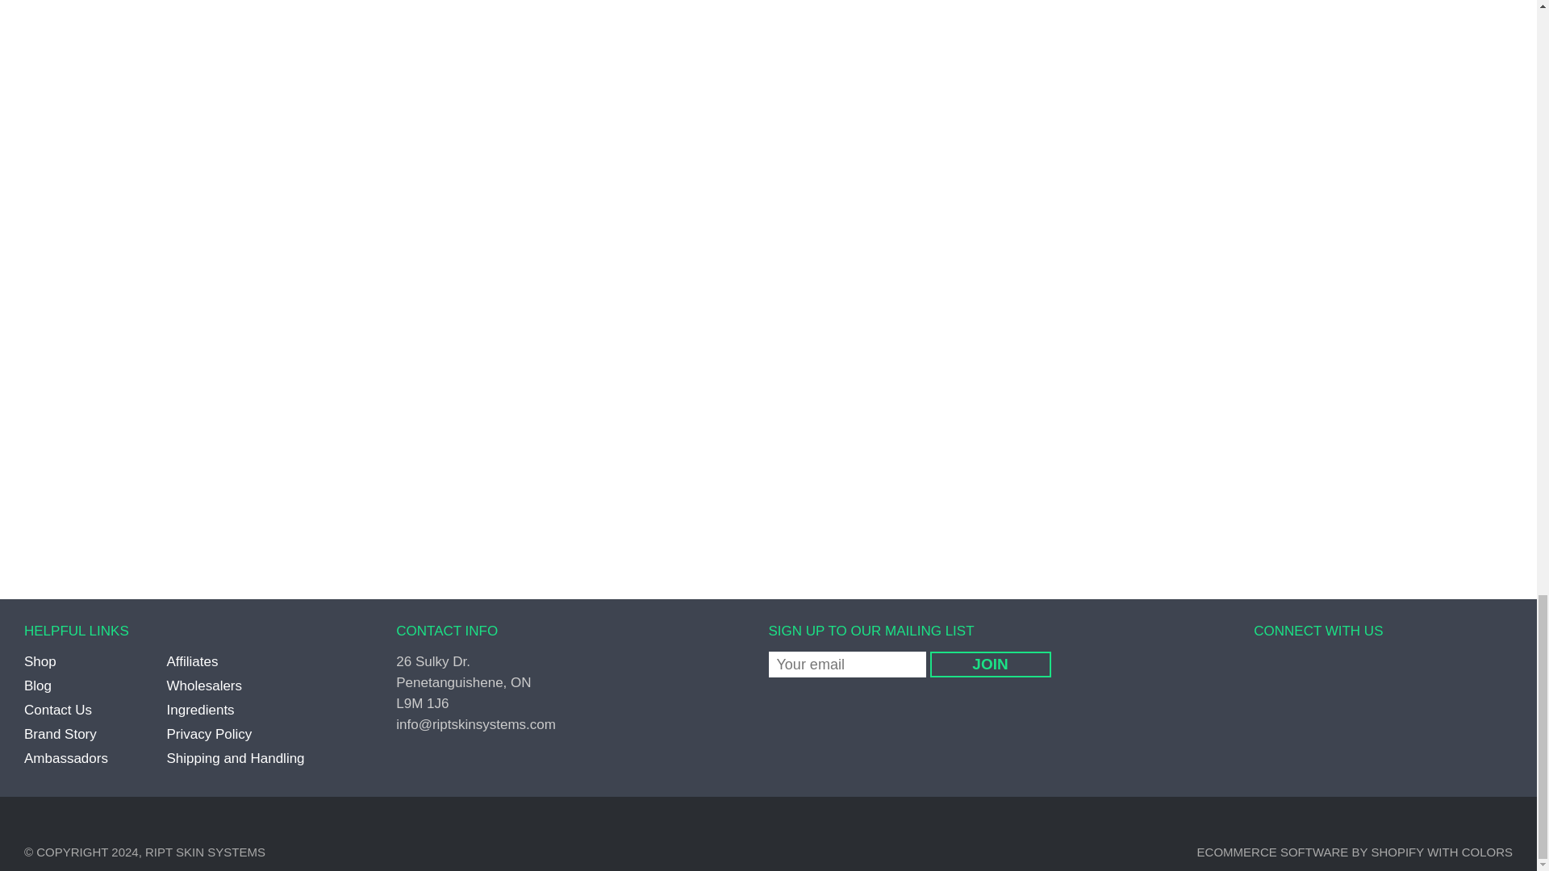 The image size is (1549, 871). I want to click on Ambassadors, so click(66, 758).